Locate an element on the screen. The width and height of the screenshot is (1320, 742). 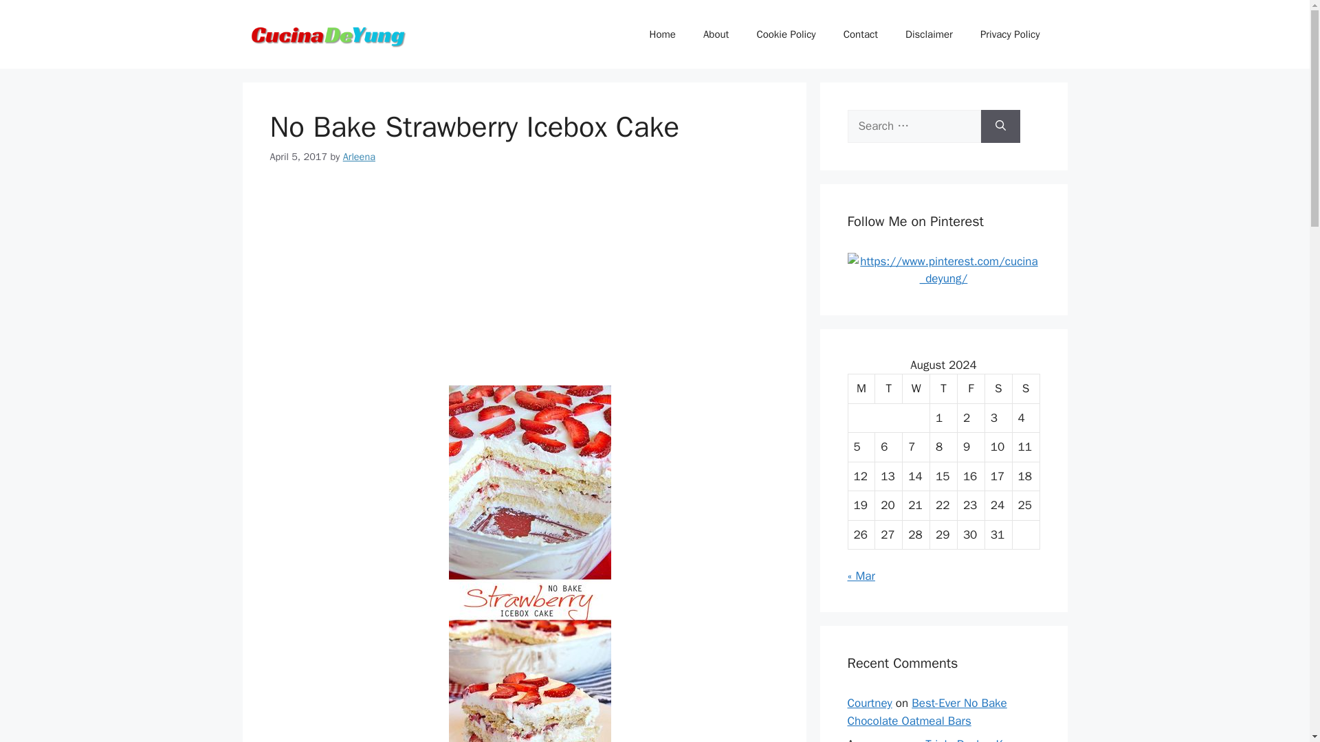
Disclaimer is located at coordinates (929, 34).